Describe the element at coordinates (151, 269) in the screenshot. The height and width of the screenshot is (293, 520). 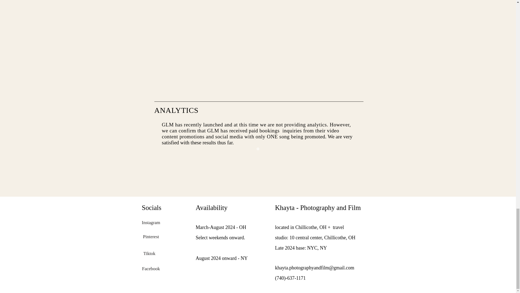
I see `Facebook` at that location.